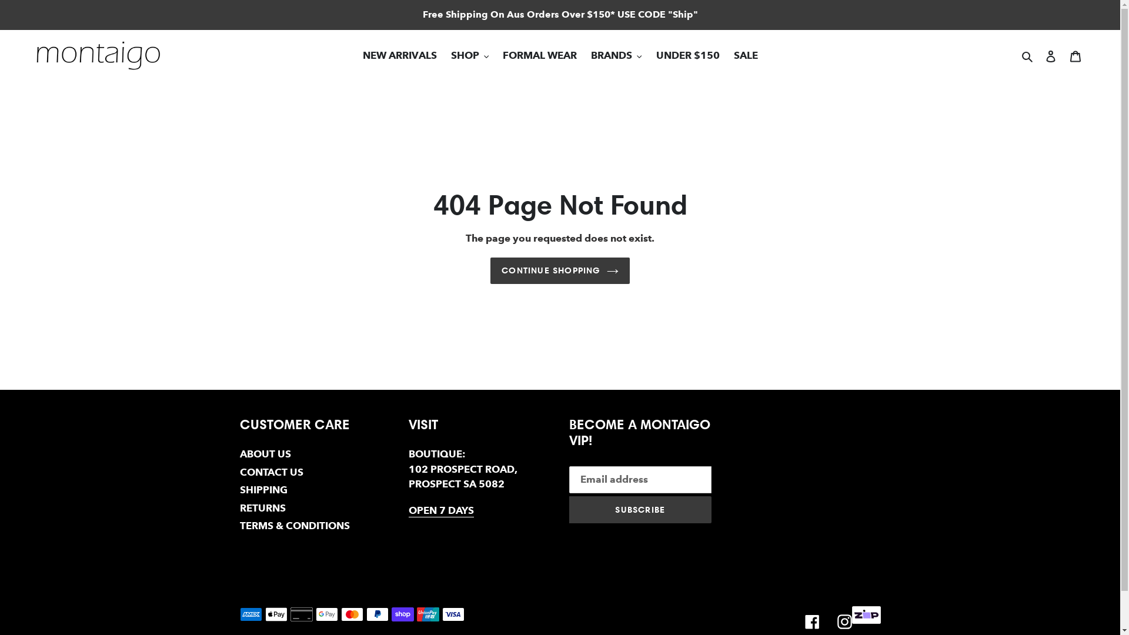  I want to click on SUBSCRIBE, so click(641, 510).